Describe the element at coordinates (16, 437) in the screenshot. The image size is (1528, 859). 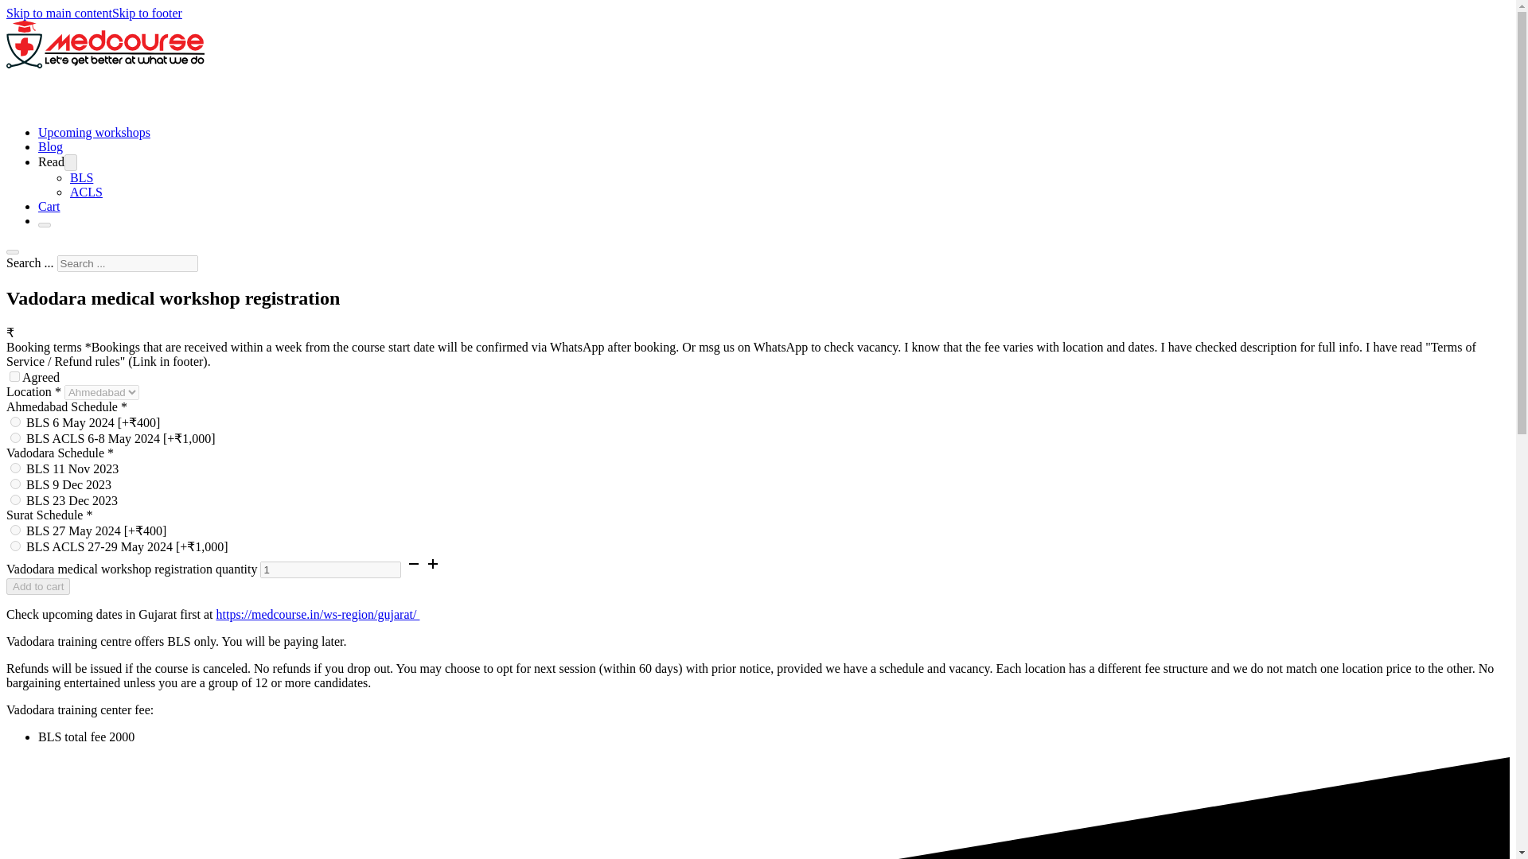
I see `BLS ACLS 6-8 May 2024` at that location.